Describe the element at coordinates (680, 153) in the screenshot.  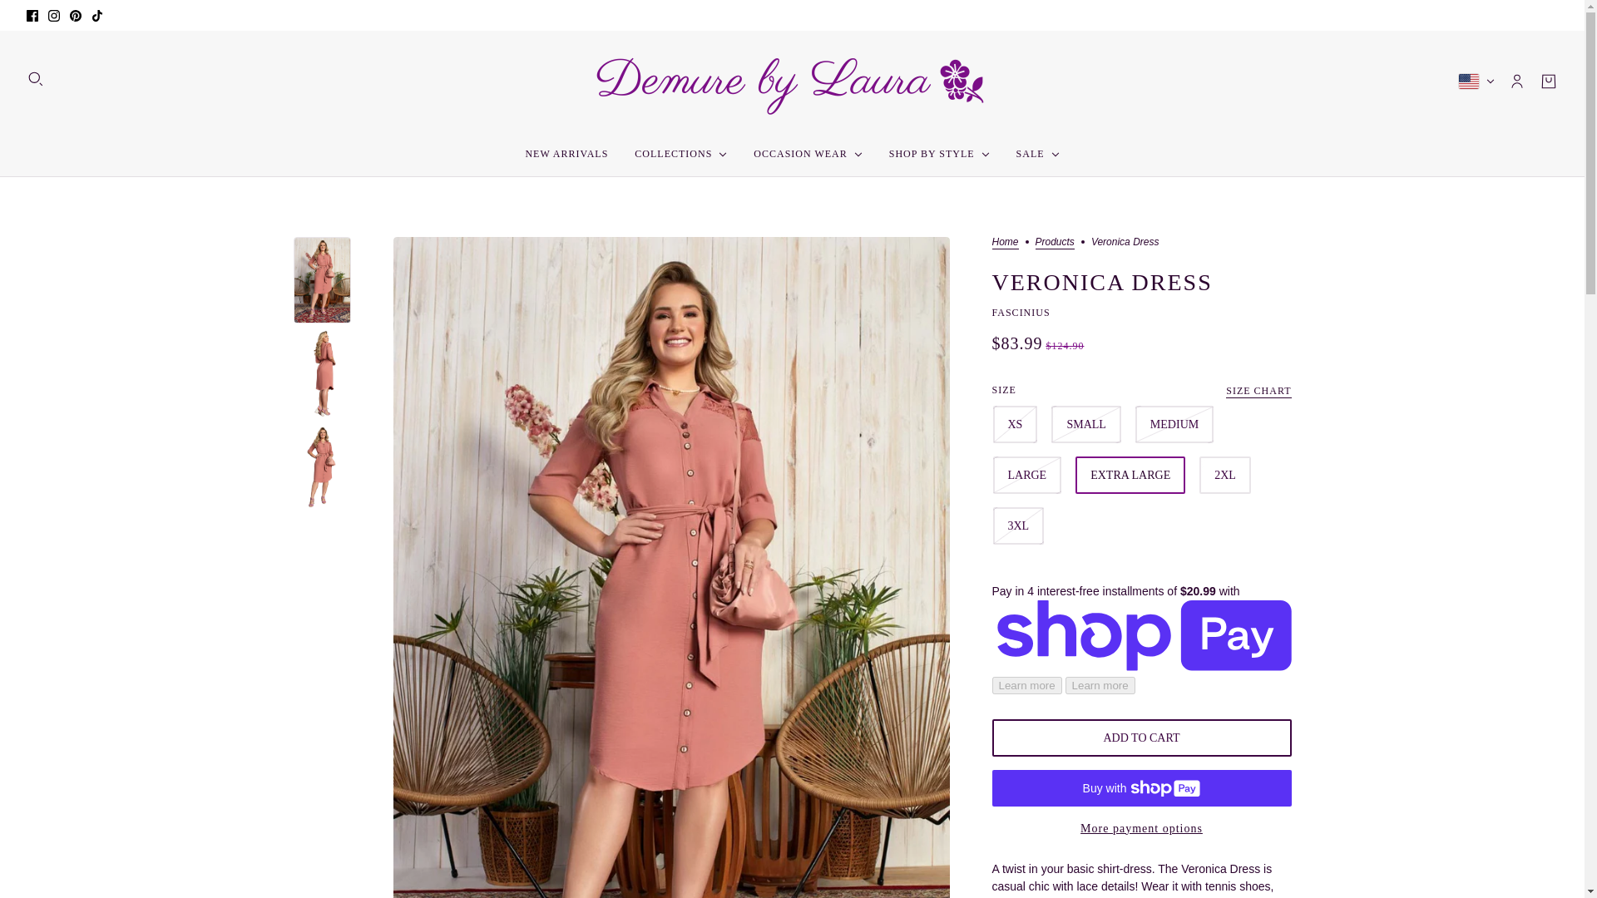
I see `COLLECTIONS` at that location.